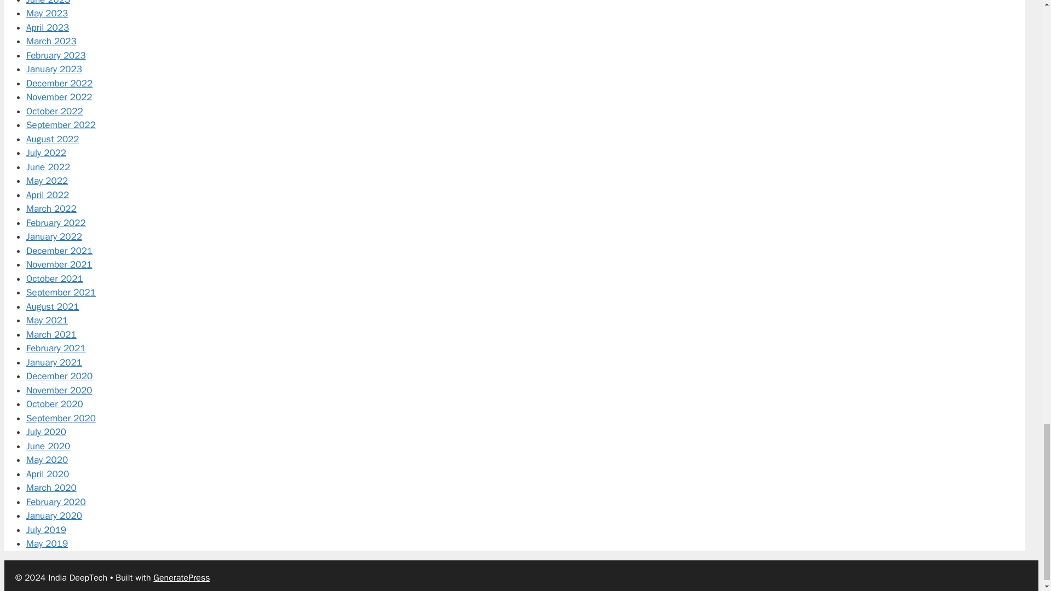 Image resolution: width=1051 pixels, height=591 pixels. Describe the element at coordinates (61, 125) in the screenshot. I see `September 2022` at that location.